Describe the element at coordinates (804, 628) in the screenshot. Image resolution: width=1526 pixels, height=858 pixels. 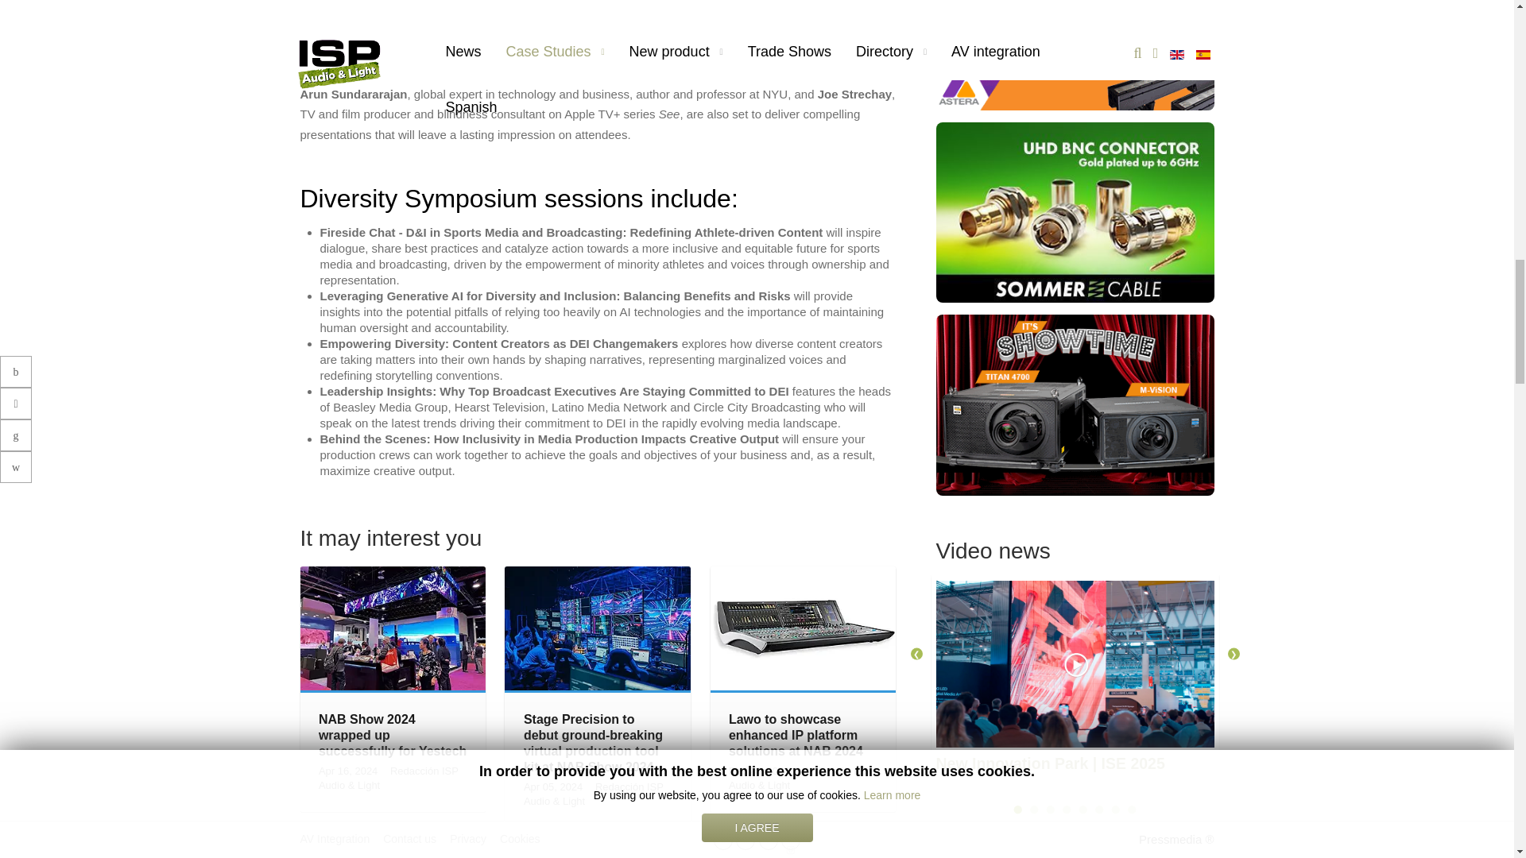
I see `Lawo to showcase enhanced IP platform solutions at NAB 2024` at that location.